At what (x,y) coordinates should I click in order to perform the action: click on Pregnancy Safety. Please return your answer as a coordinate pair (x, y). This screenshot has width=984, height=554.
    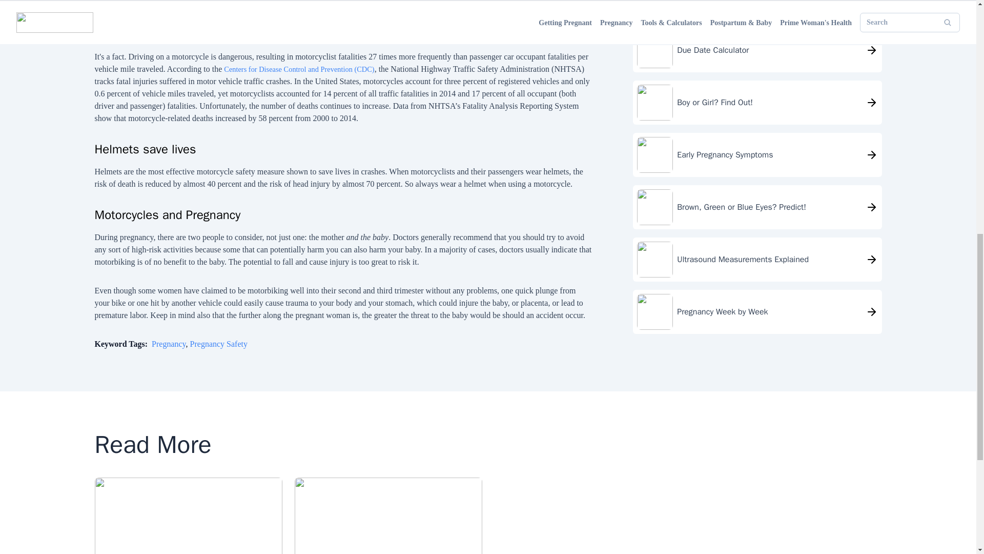
    Looking at the image, I should click on (218, 344).